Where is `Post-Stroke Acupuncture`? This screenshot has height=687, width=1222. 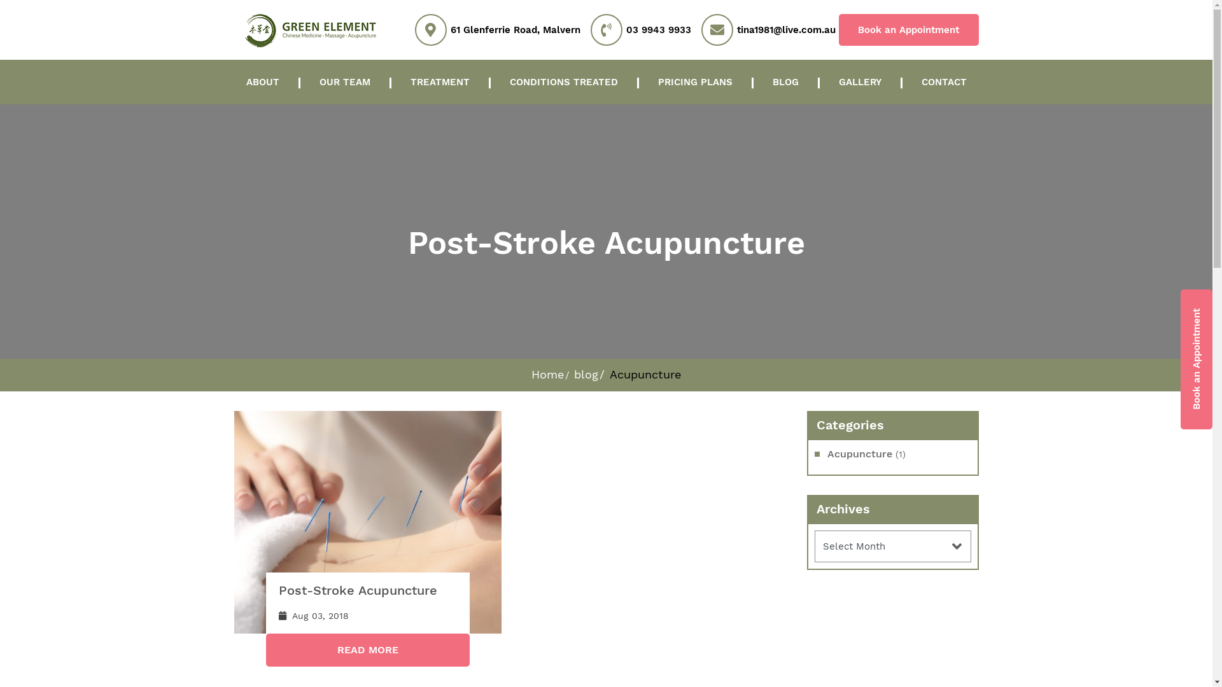
Post-Stroke Acupuncture is located at coordinates (358, 590).